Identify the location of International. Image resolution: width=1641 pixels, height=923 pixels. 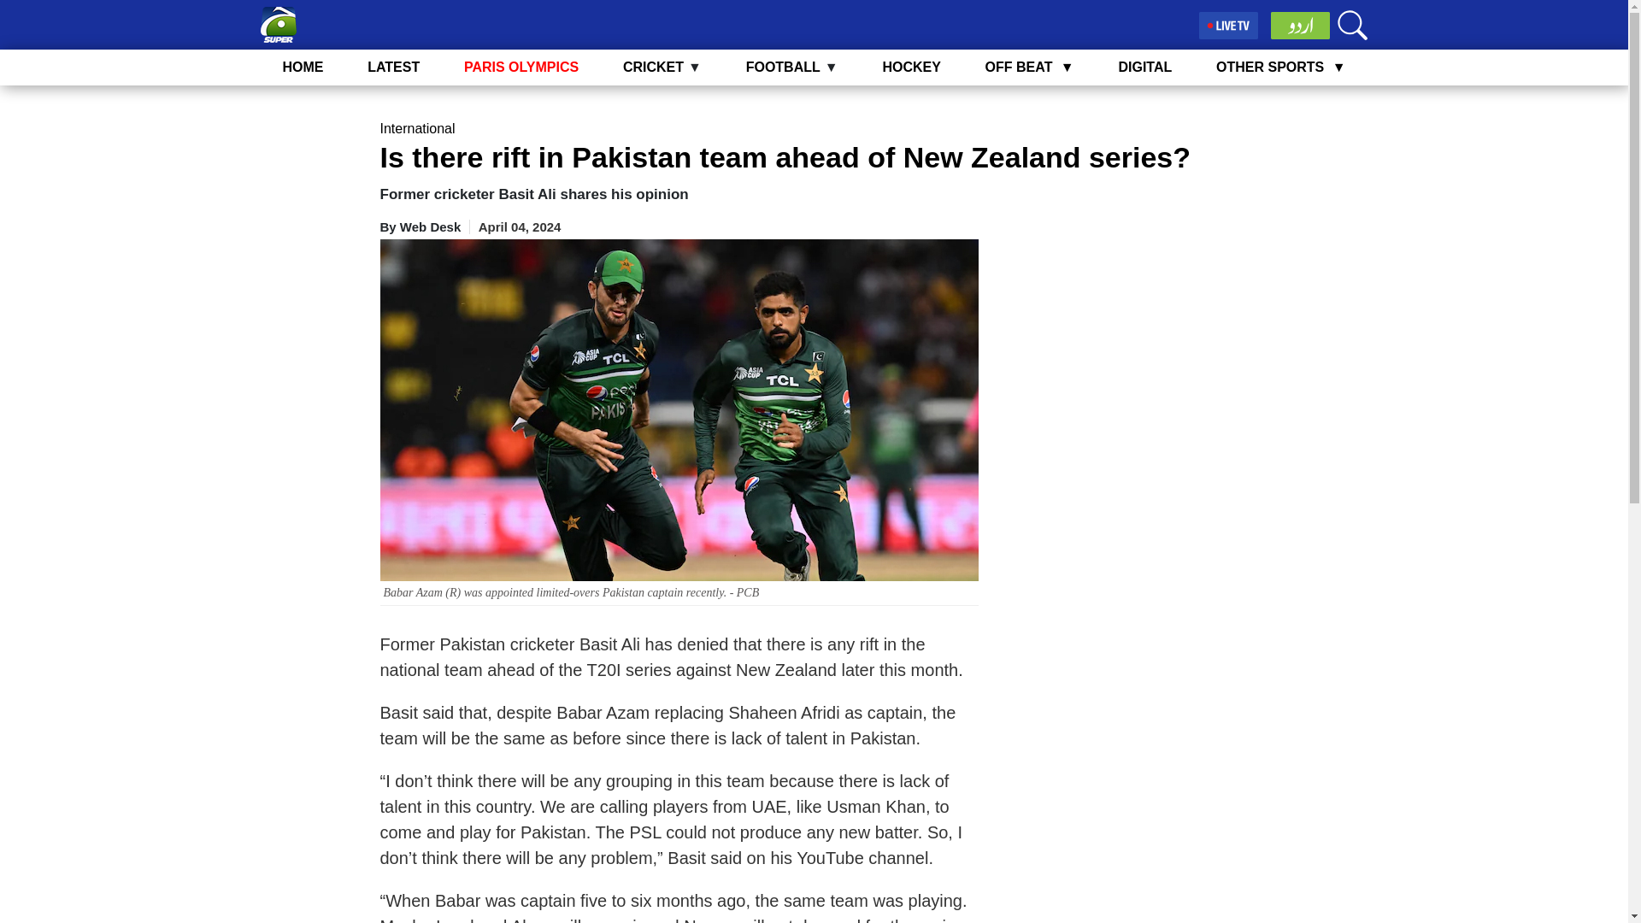
(416, 128).